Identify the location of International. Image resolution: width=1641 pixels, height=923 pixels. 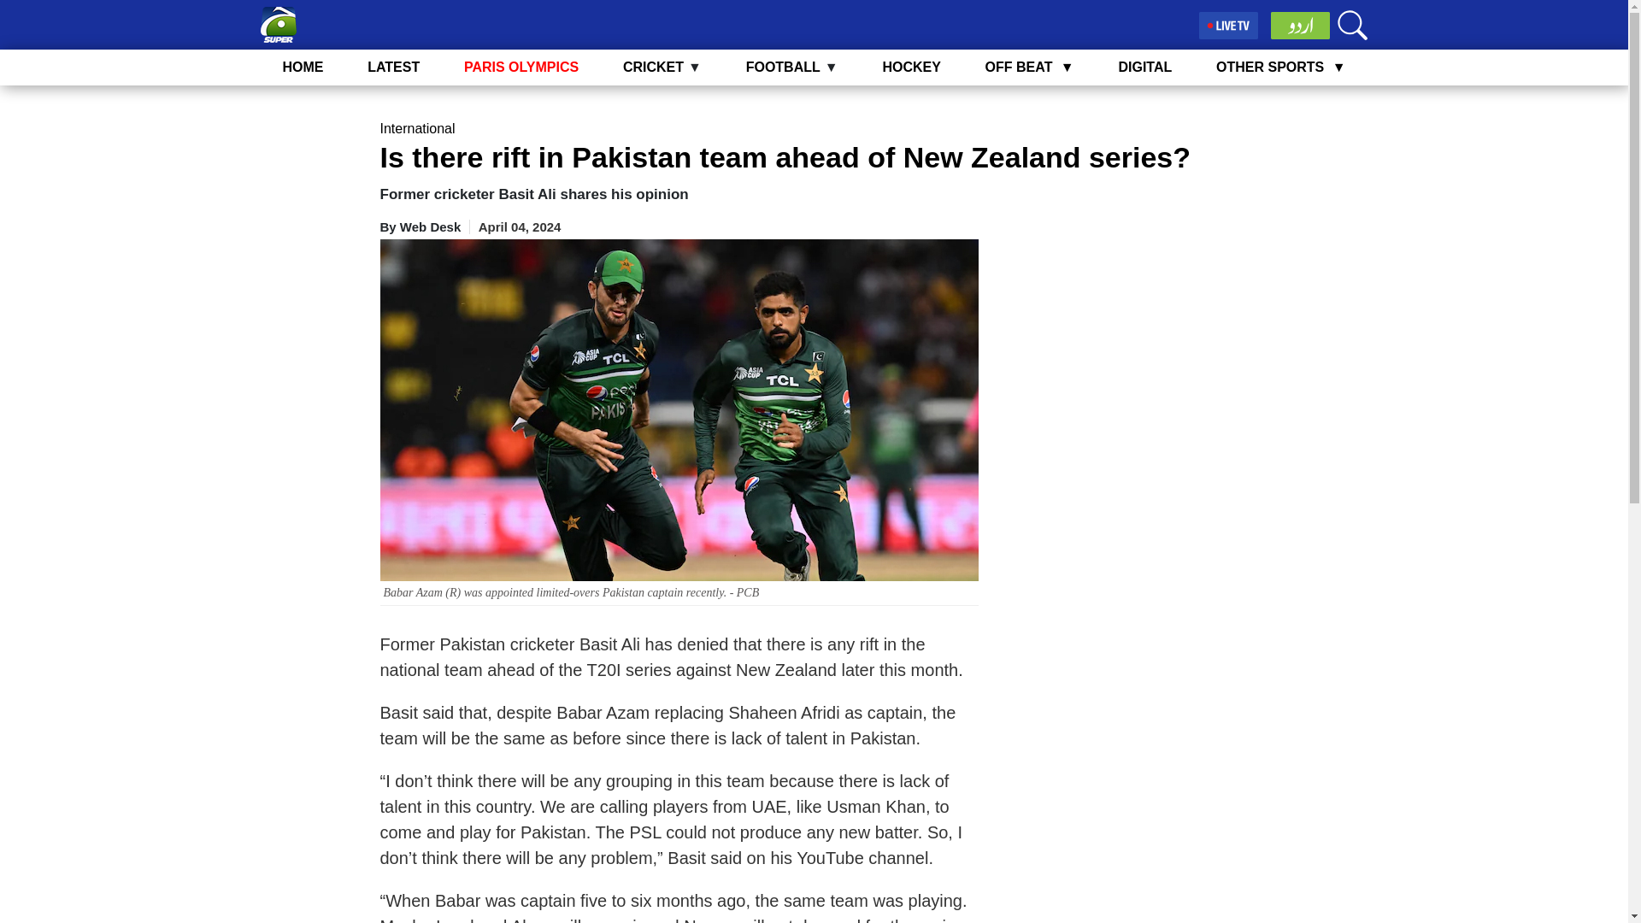
(416, 128).